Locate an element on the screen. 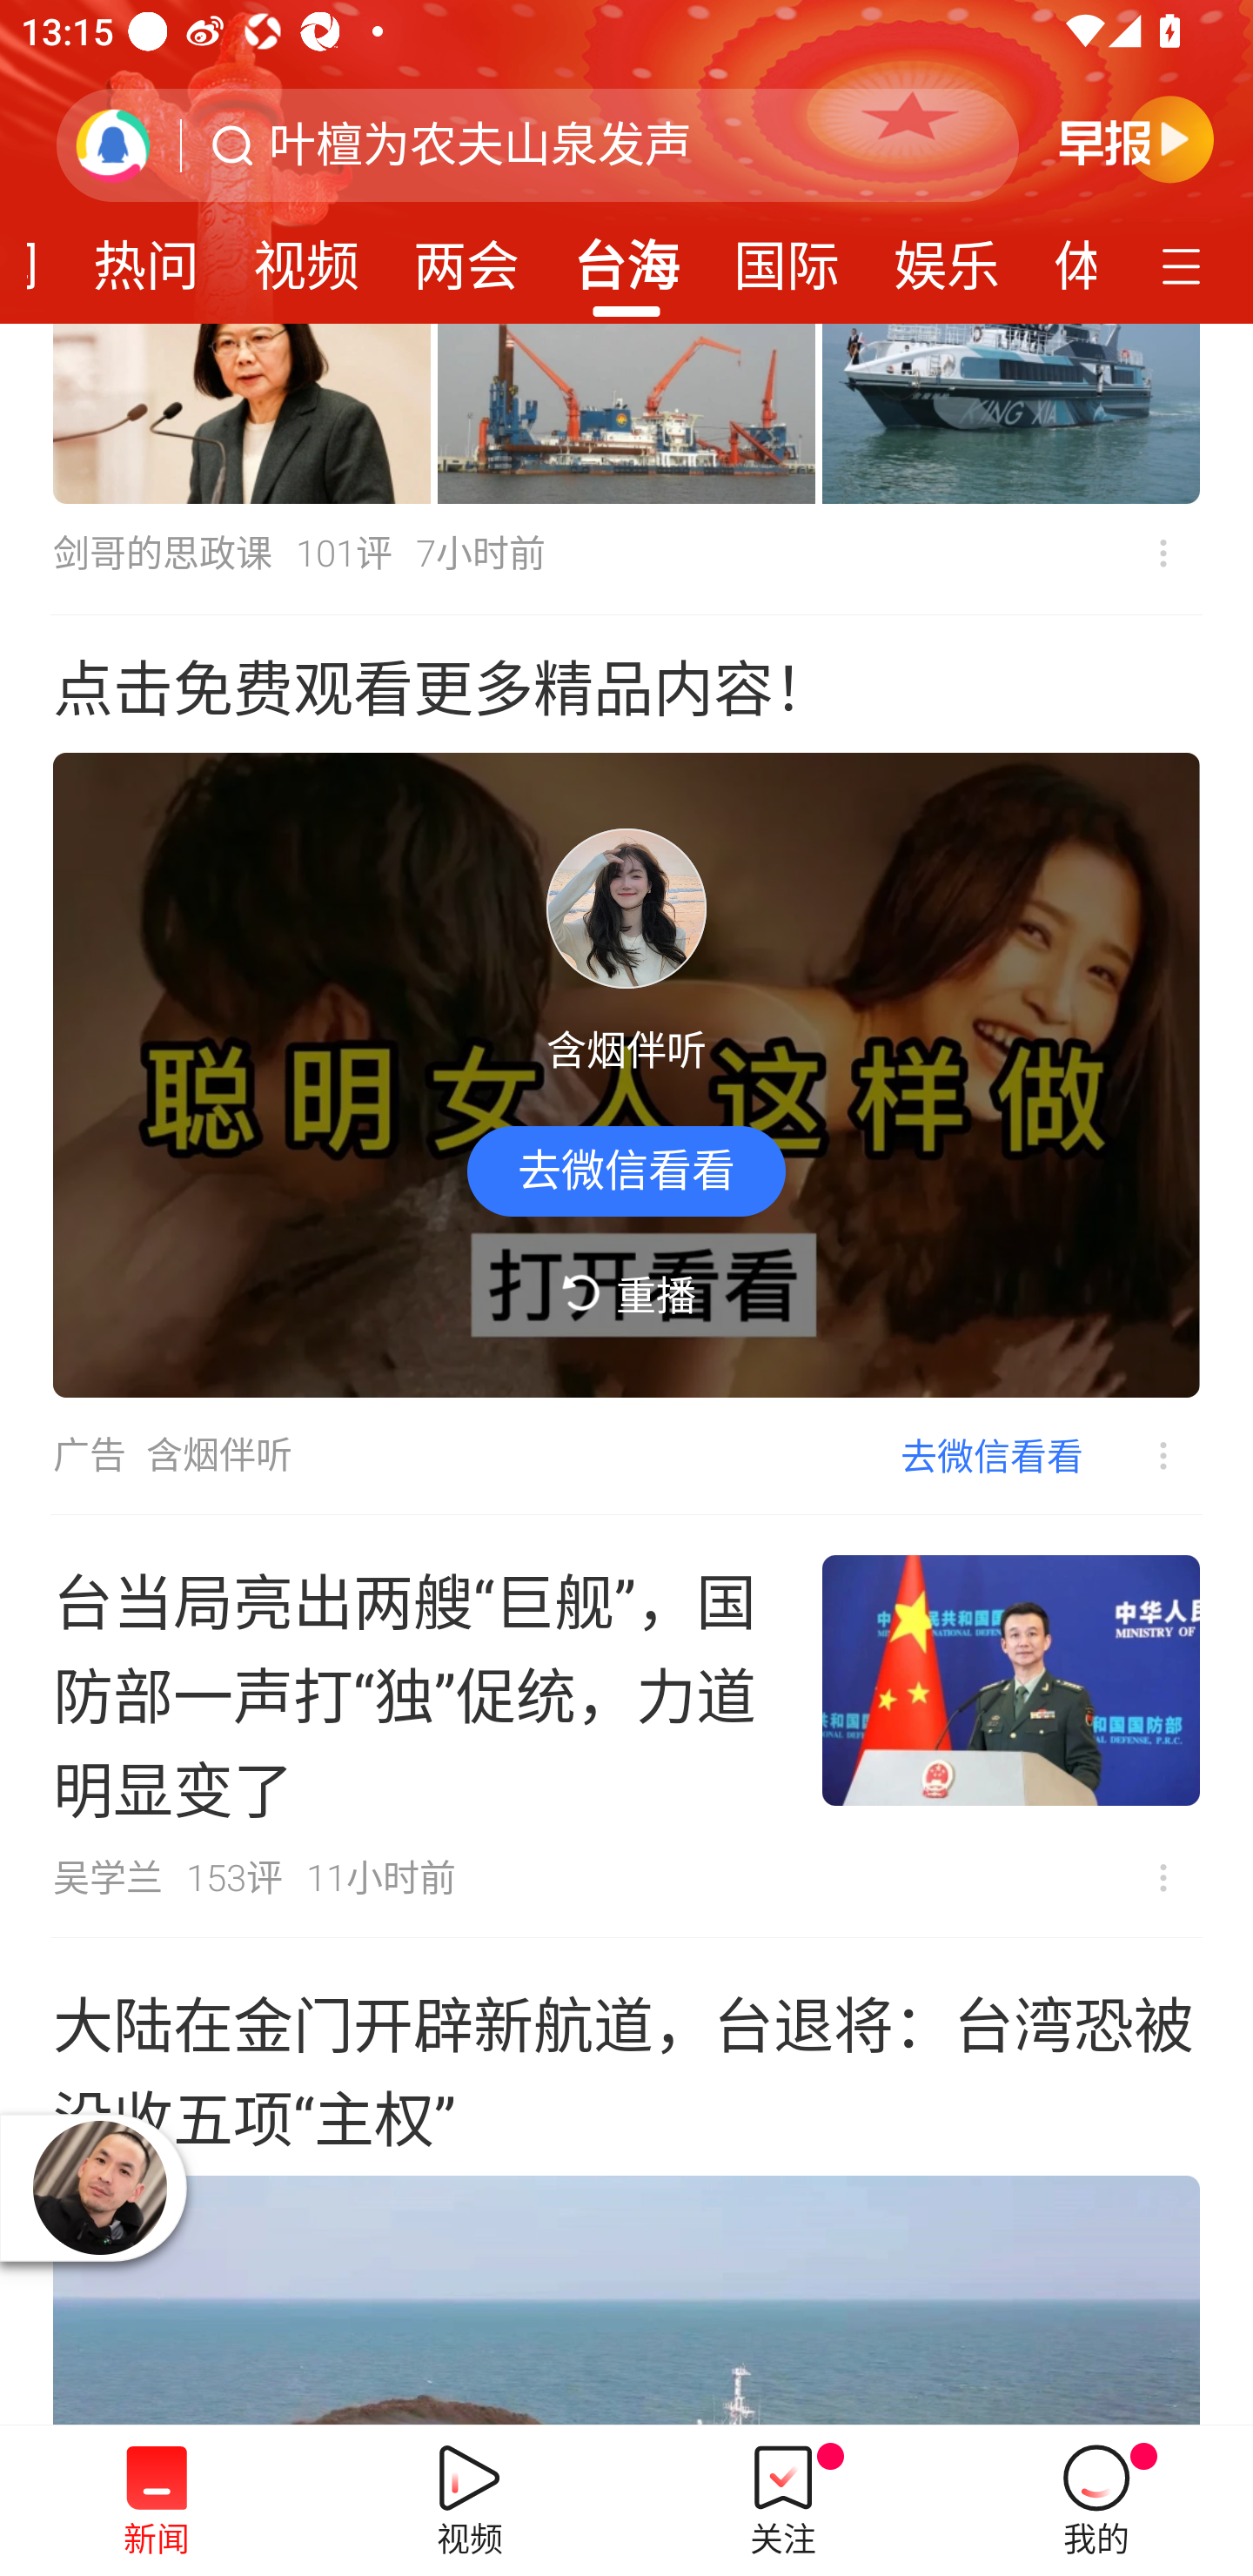  去微信看看 is located at coordinates (992, 1455).